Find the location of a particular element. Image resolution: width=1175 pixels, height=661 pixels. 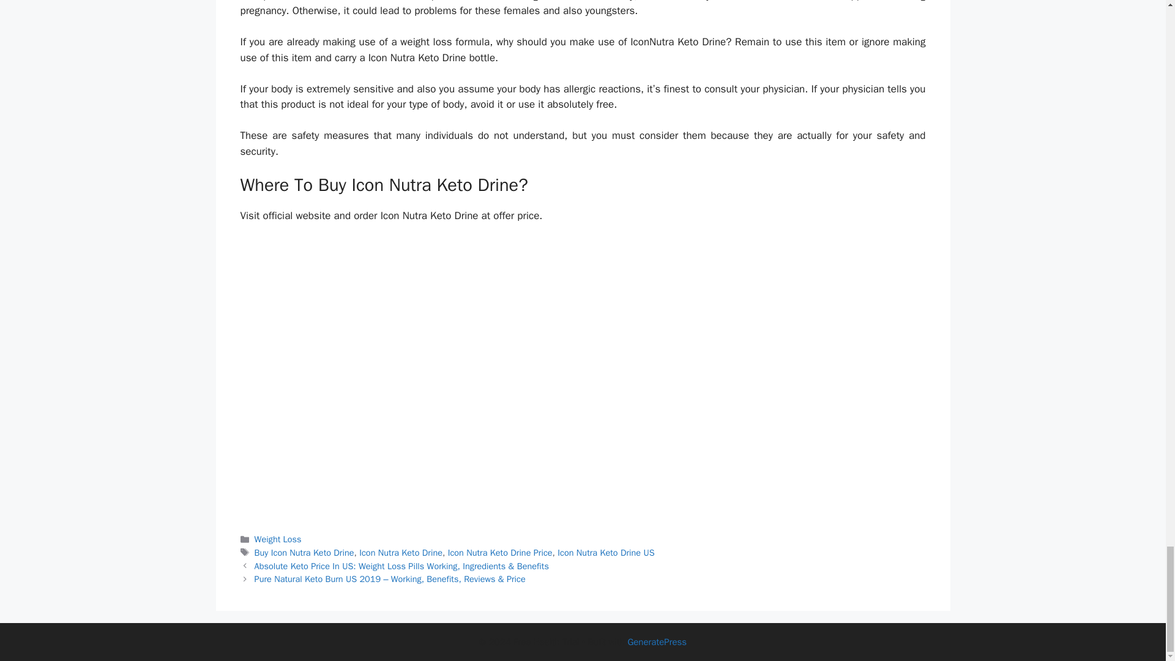

Icon Nutra Keto Drine is located at coordinates (401, 552).